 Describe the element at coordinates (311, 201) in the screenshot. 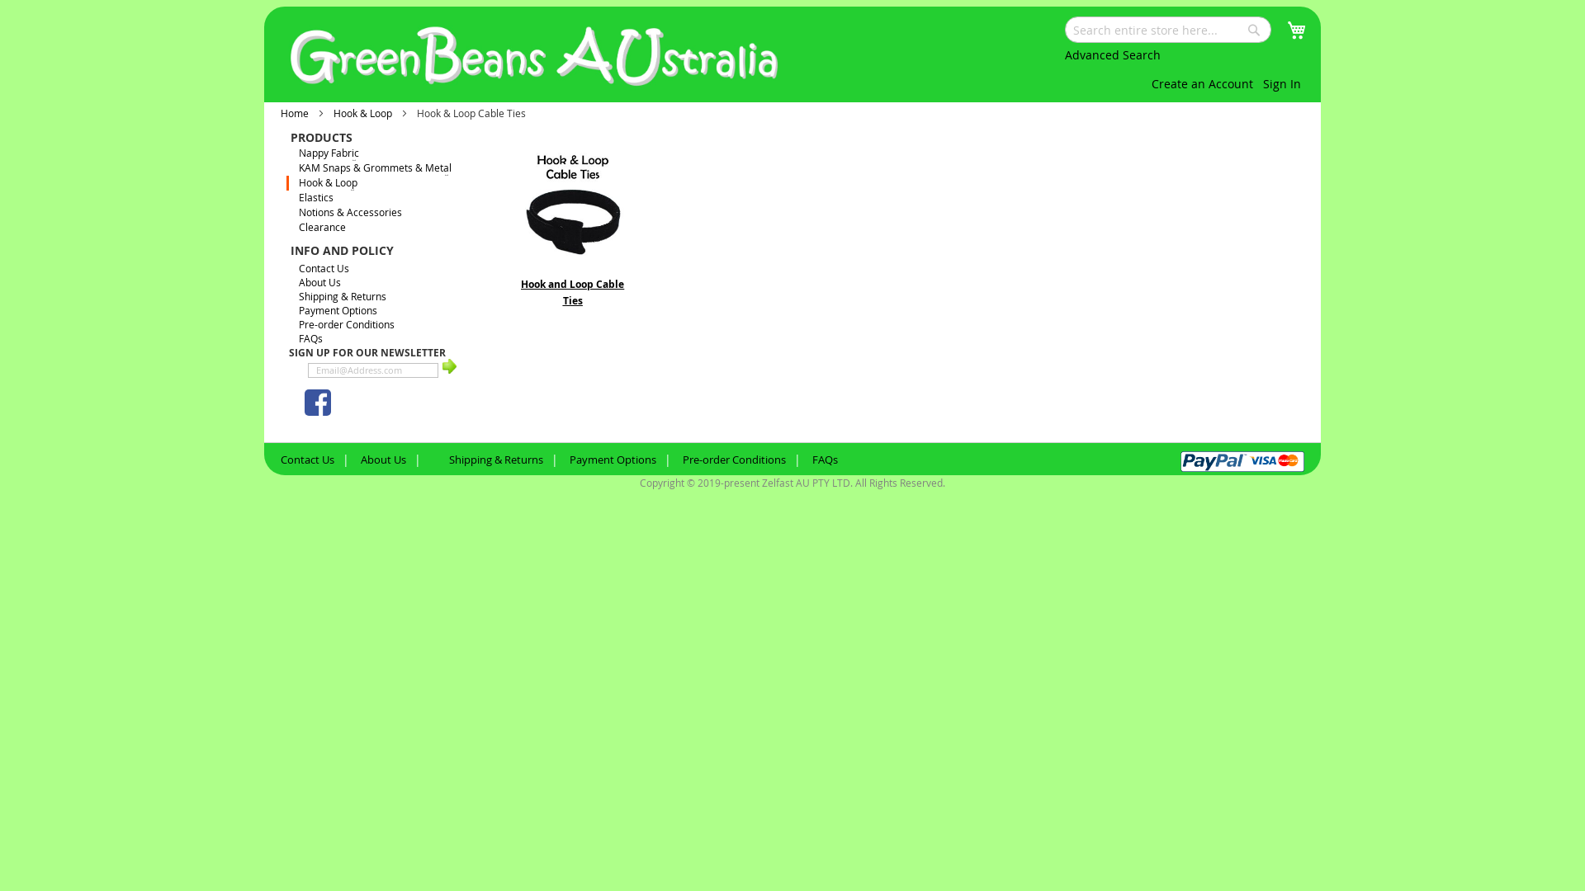

I see `Elastics` at that location.